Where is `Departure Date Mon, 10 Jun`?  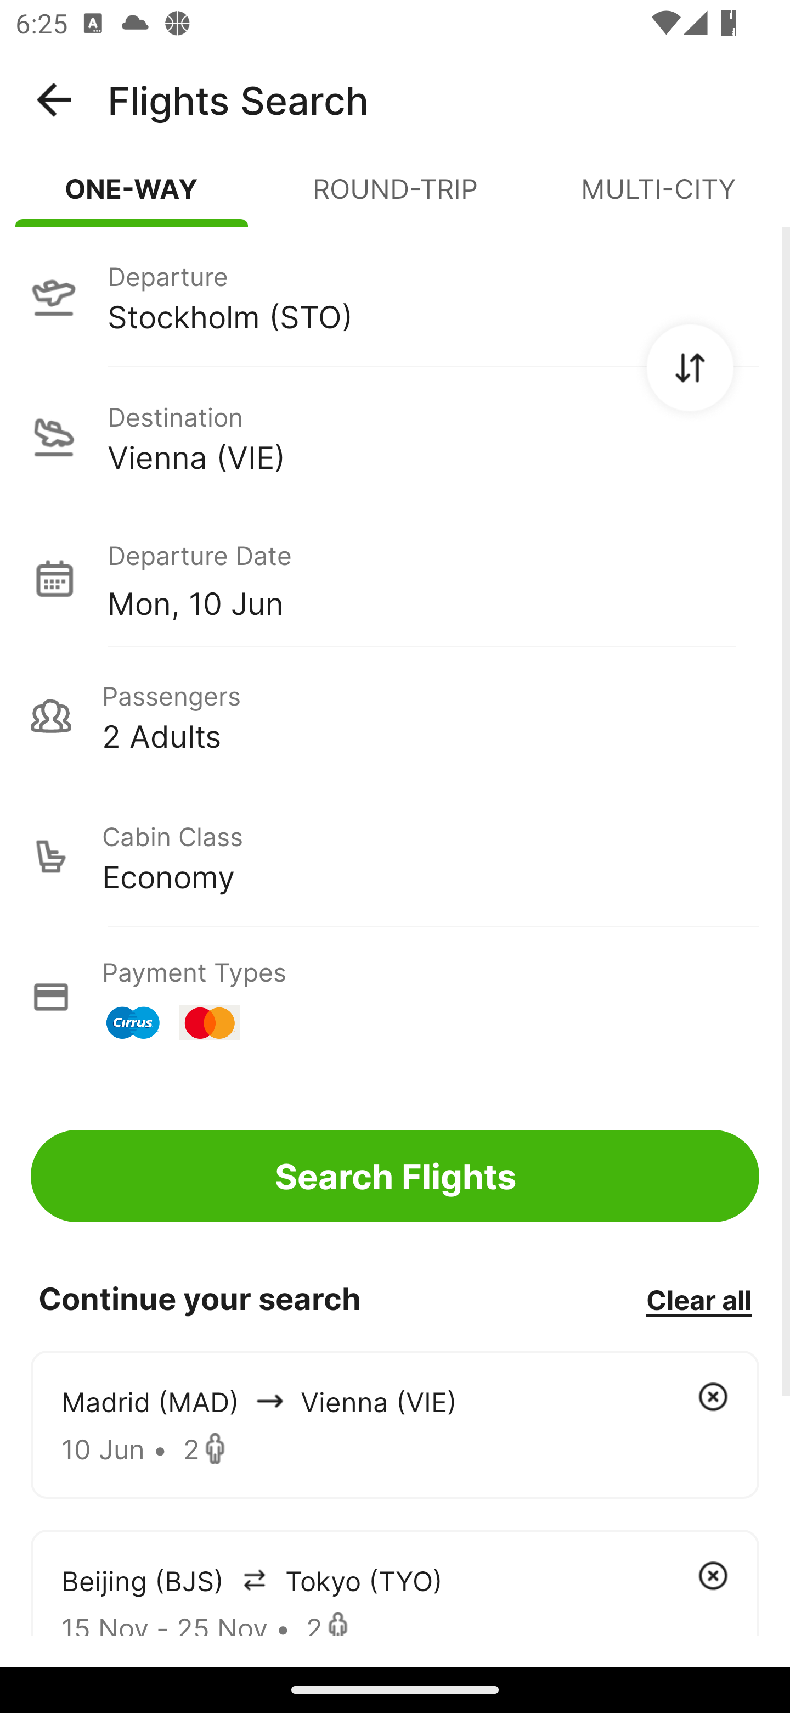 Departure Date Mon, 10 Jun is located at coordinates (433, 578).